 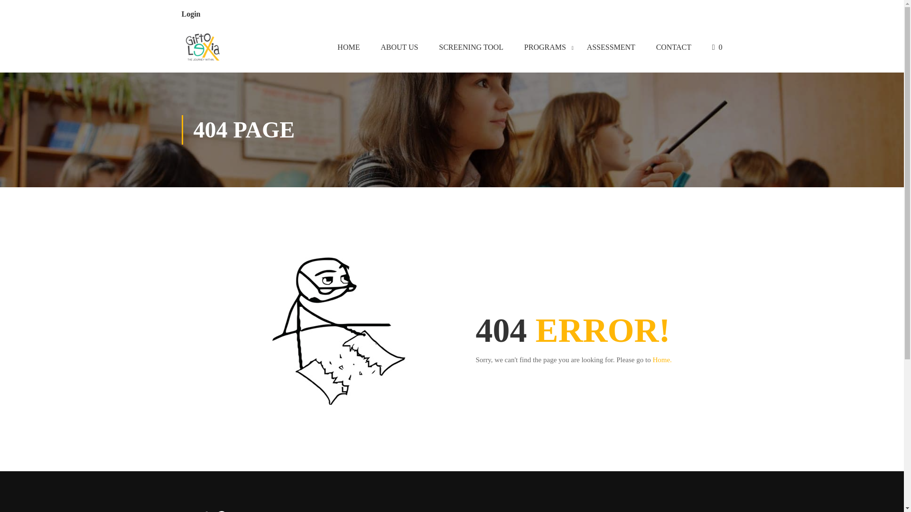 What do you see at coordinates (191, 13) in the screenshot?
I see `Login` at bounding box center [191, 13].